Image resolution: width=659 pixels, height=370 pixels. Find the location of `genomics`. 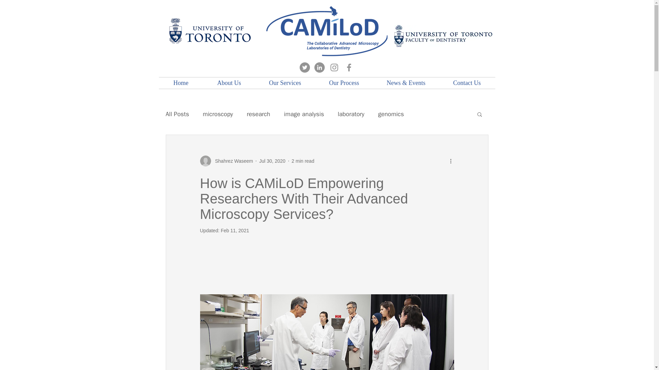

genomics is located at coordinates (391, 114).